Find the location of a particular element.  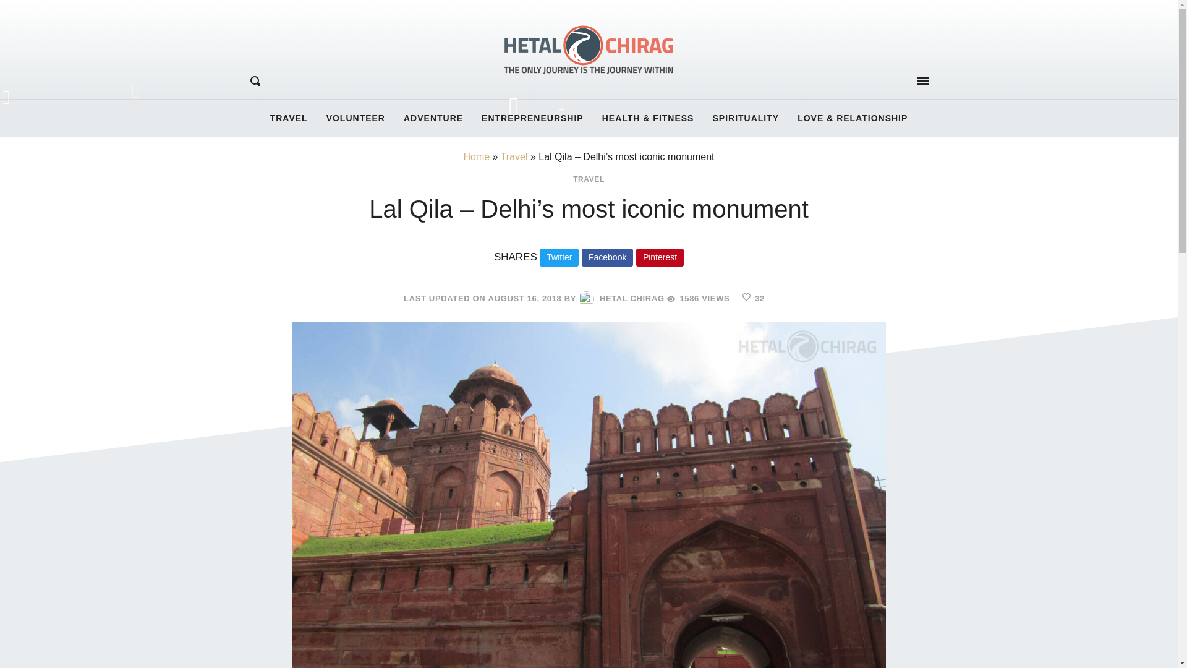

1586 VIEWS is located at coordinates (699, 298).